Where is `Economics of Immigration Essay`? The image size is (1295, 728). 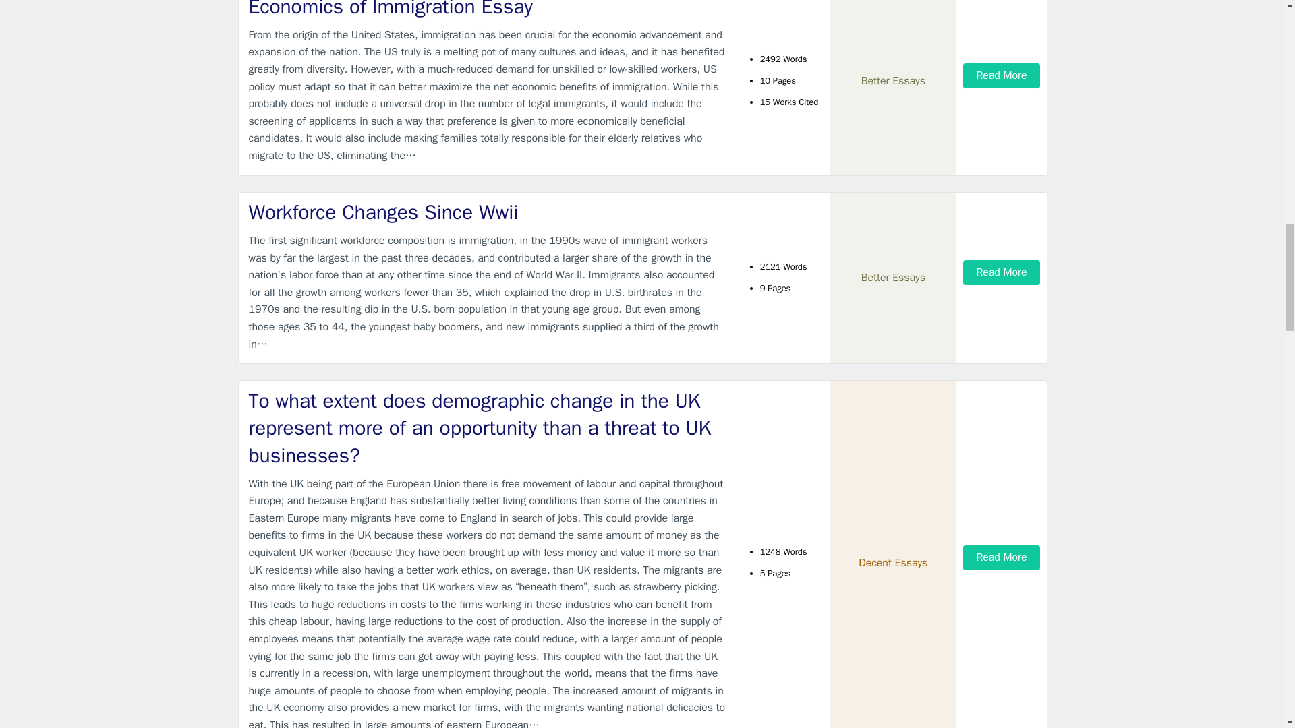
Economics of Immigration Essay is located at coordinates (488, 11).